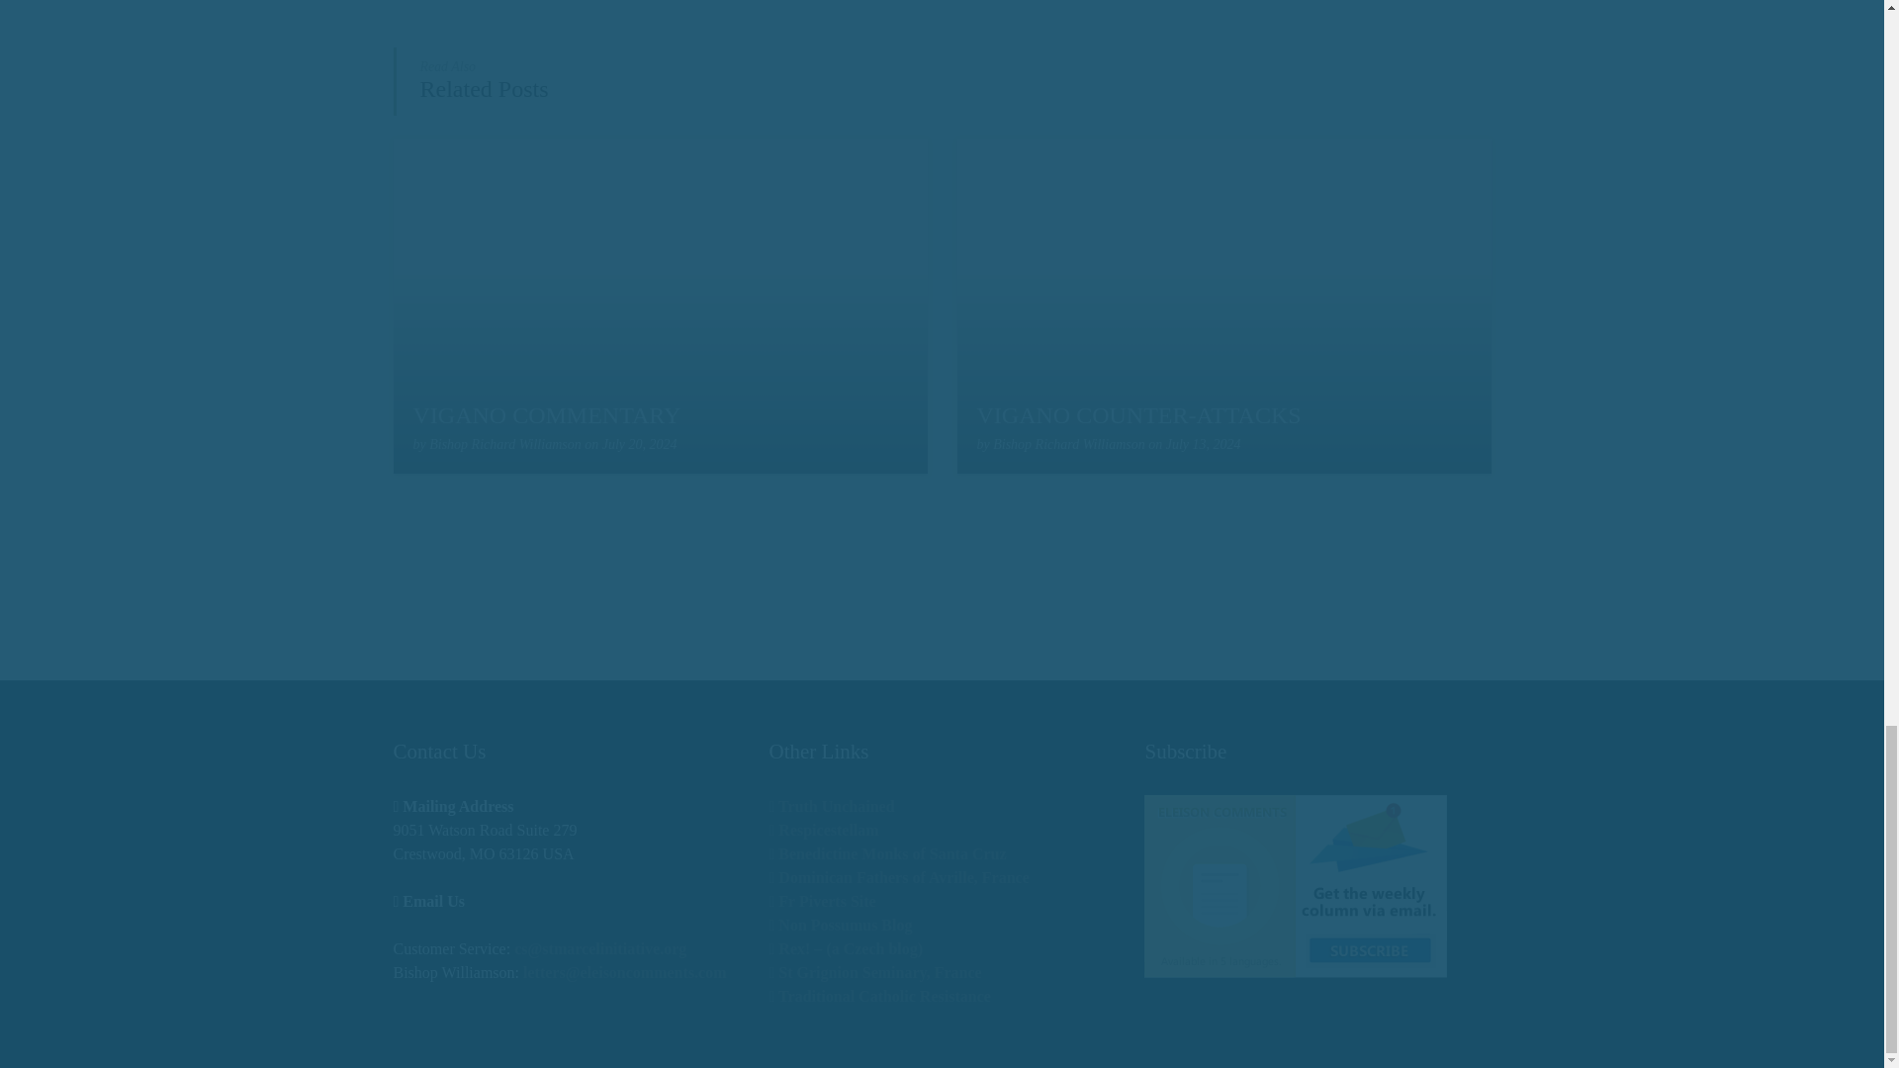 The image size is (1899, 1068). I want to click on VIGANO COMMENTARY, so click(548, 415).